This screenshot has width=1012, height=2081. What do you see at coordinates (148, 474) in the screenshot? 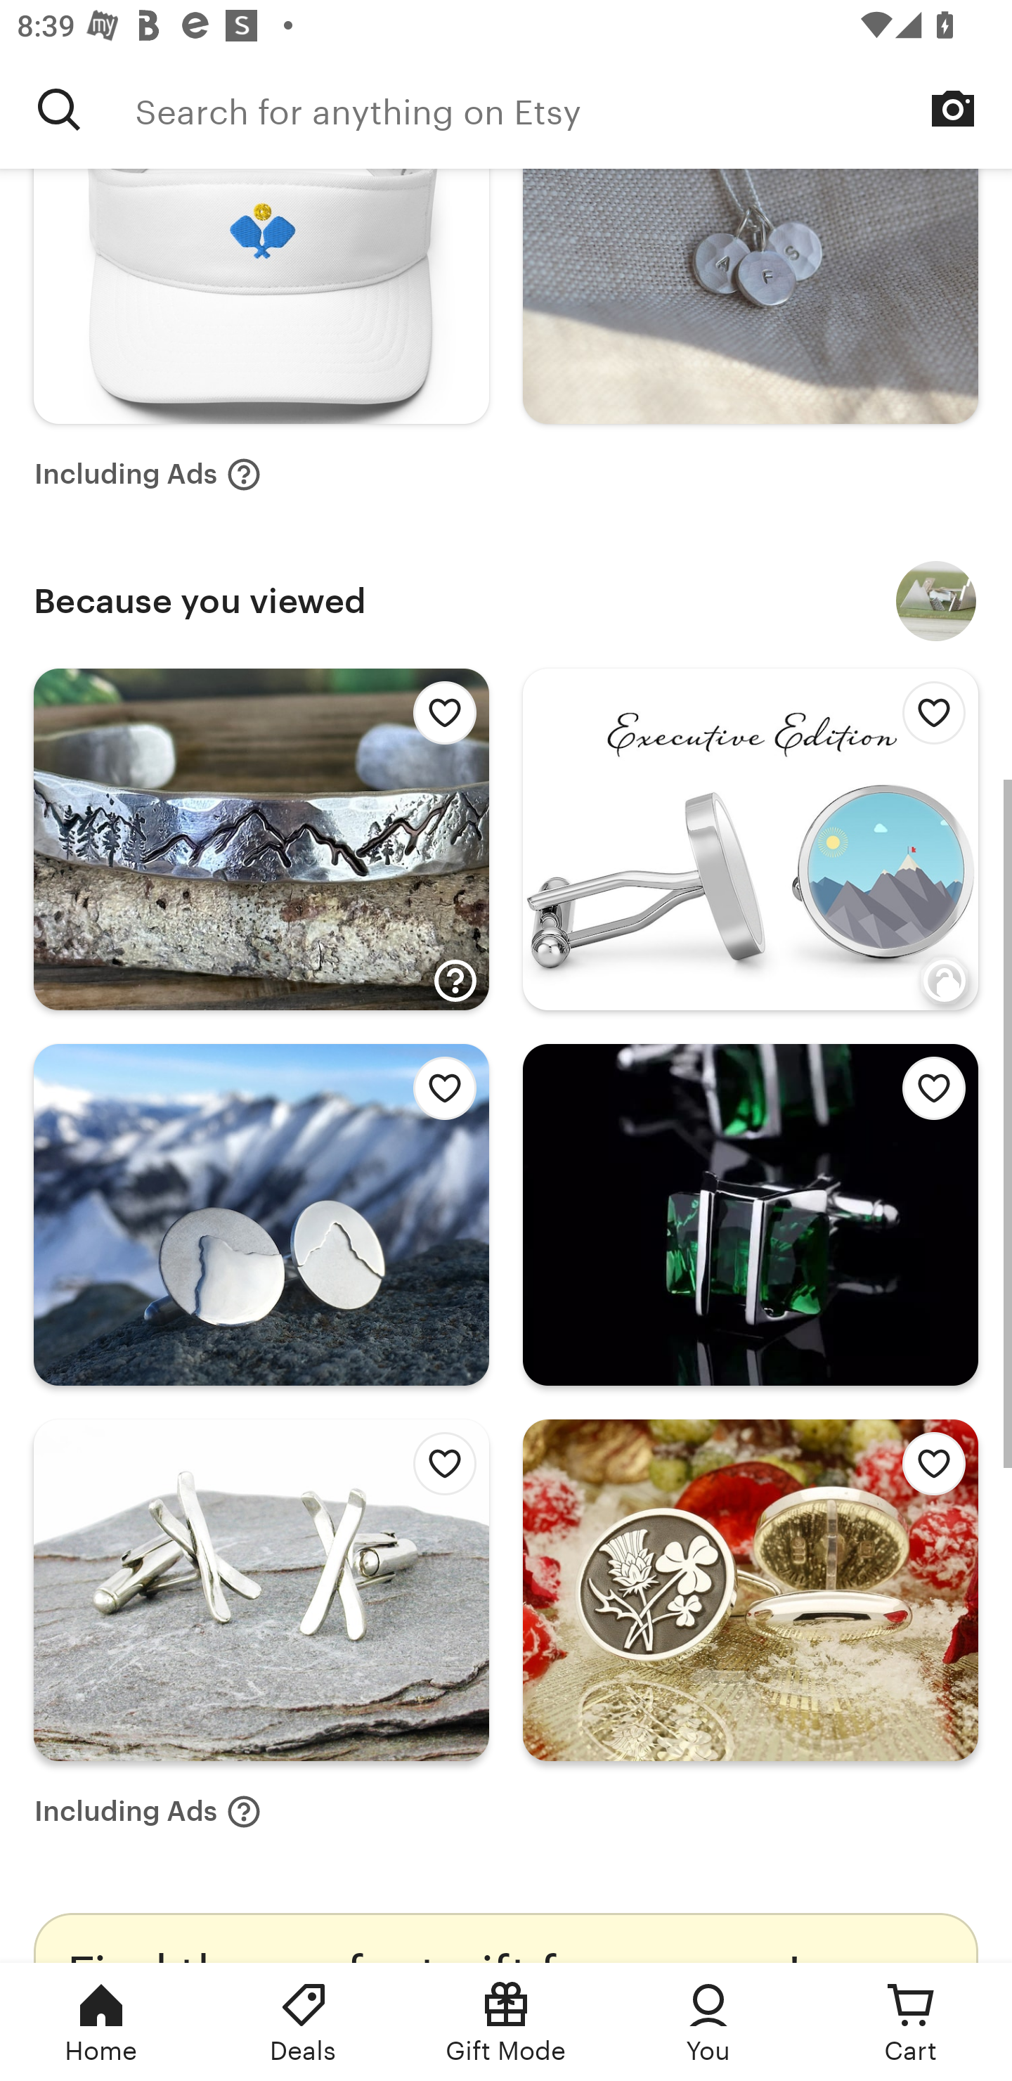
I see `Including Ads` at bounding box center [148, 474].